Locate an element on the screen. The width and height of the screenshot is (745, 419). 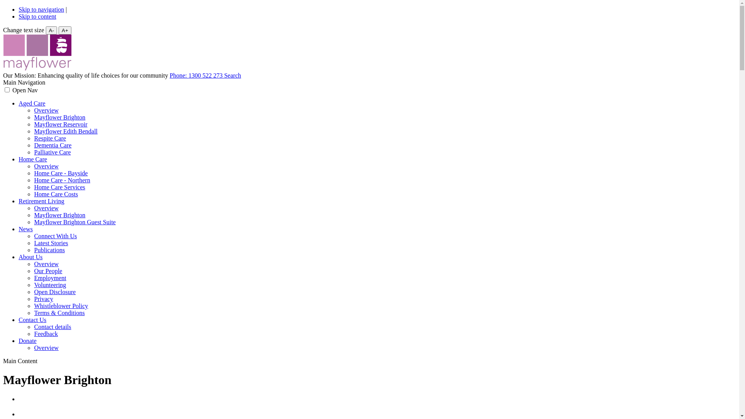
Volunteering is located at coordinates (50, 285).